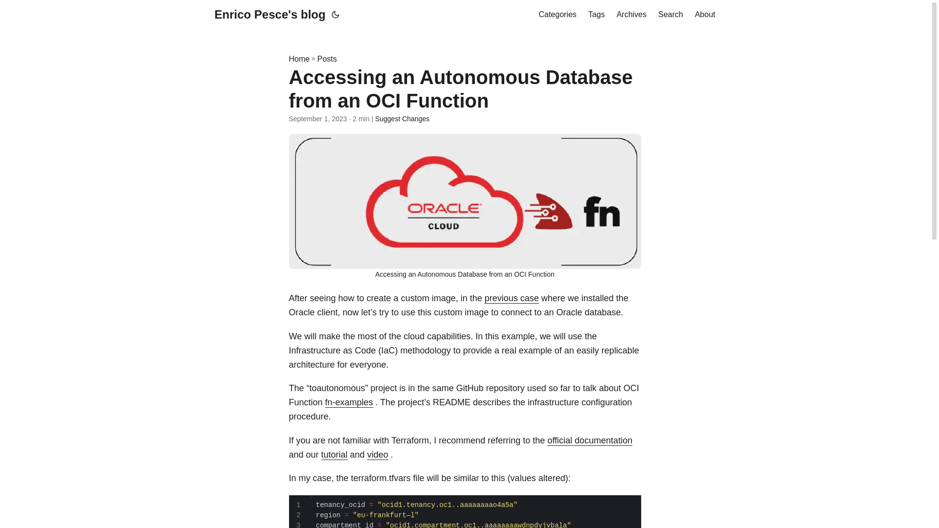 This screenshot has width=939, height=528. Describe the element at coordinates (402, 118) in the screenshot. I see `Suggest Changes` at that location.